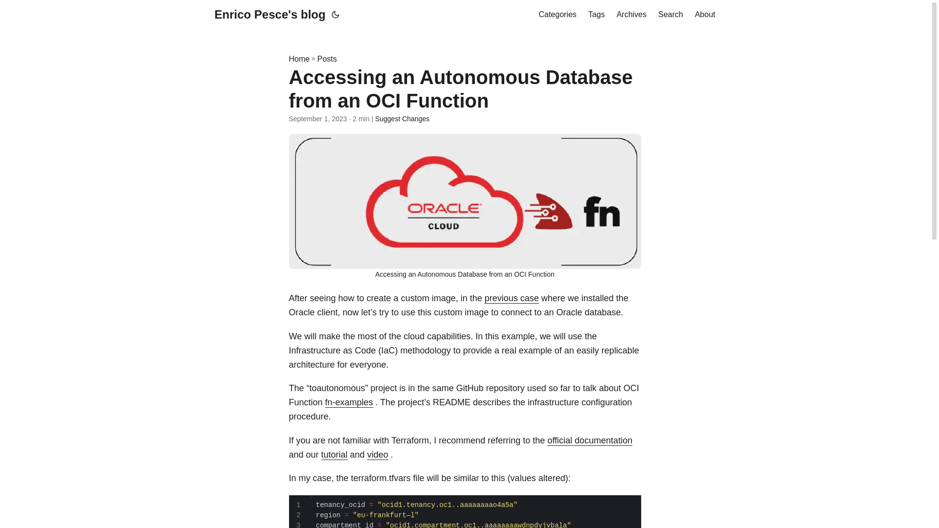 This screenshot has width=939, height=528. Describe the element at coordinates (402, 118) in the screenshot. I see `Suggest Changes` at that location.